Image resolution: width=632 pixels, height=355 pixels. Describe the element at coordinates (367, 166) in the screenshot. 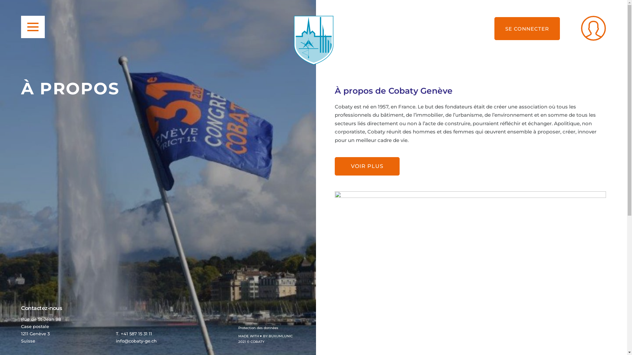

I see `VOIR PLUS` at that location.